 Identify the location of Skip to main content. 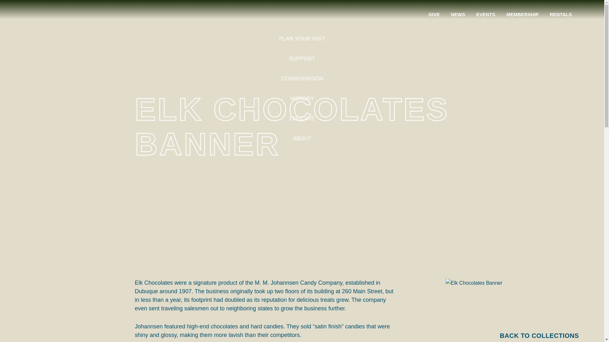
(45, 21).